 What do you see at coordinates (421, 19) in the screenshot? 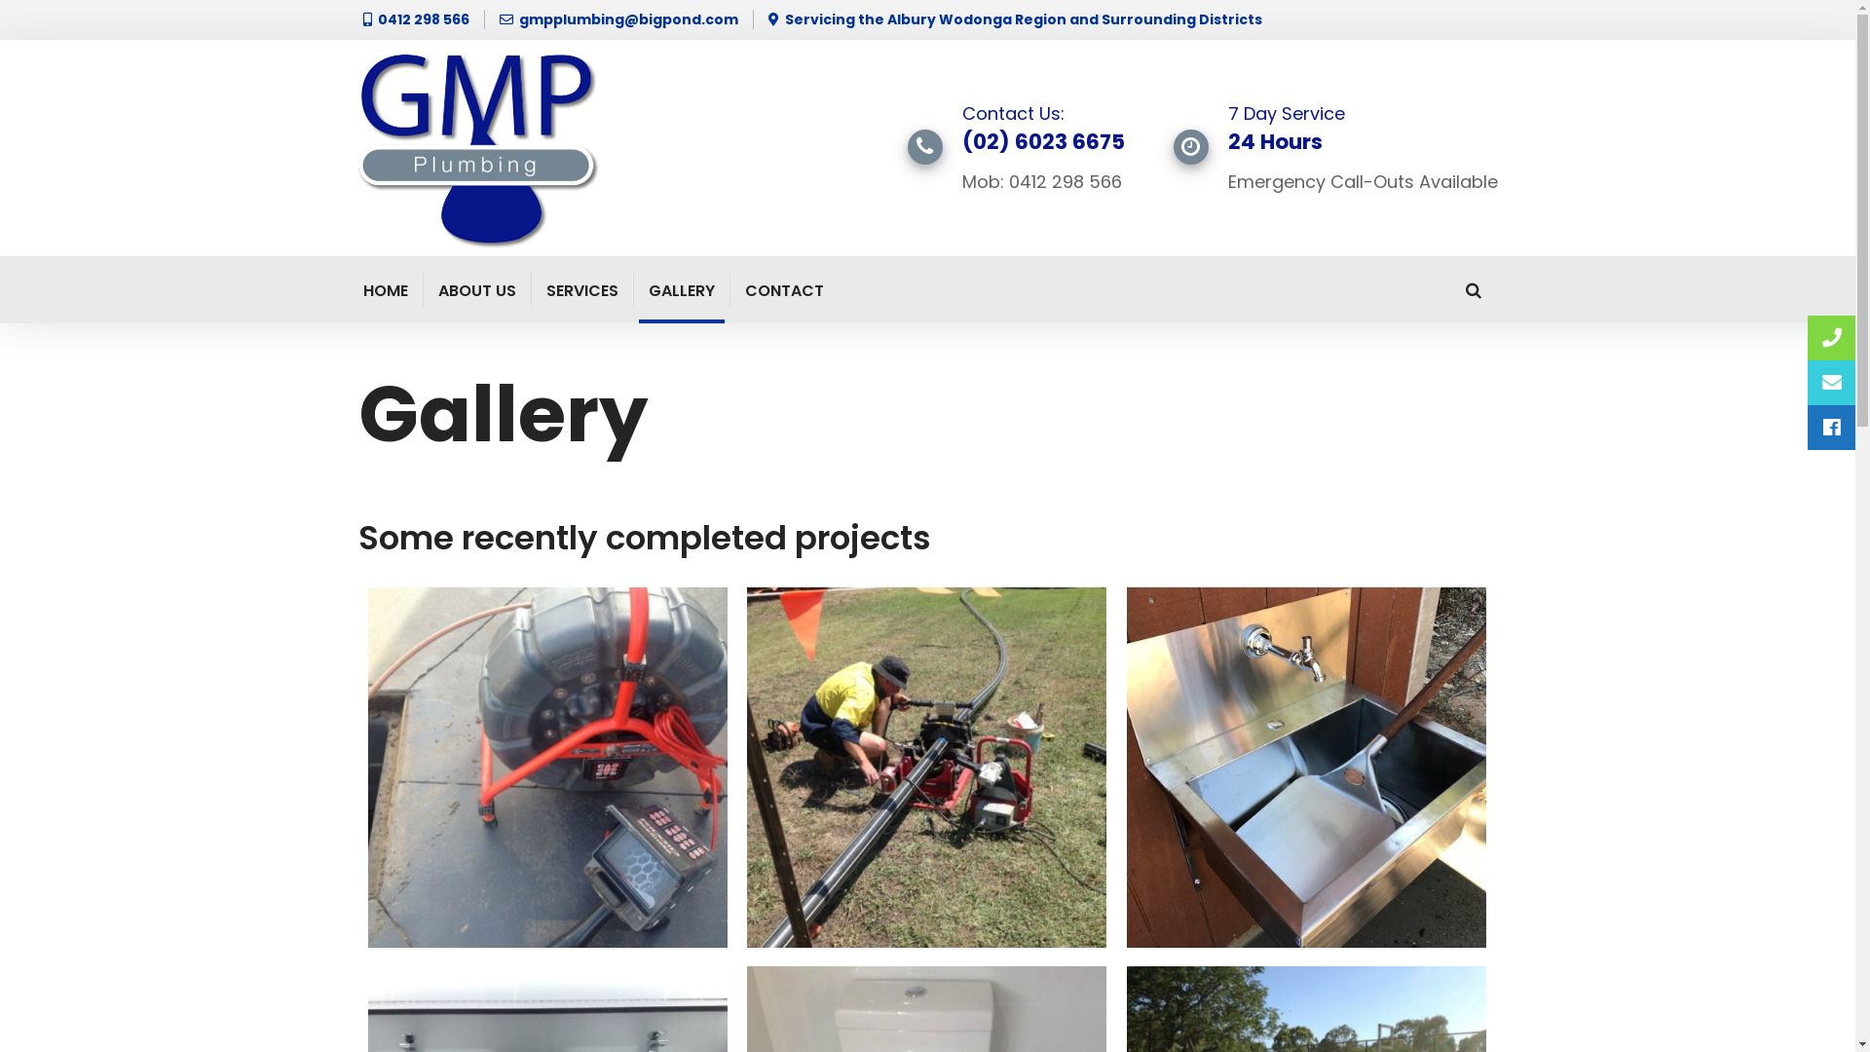
I see `  0412 298 566` at bounding box center [421, 19].